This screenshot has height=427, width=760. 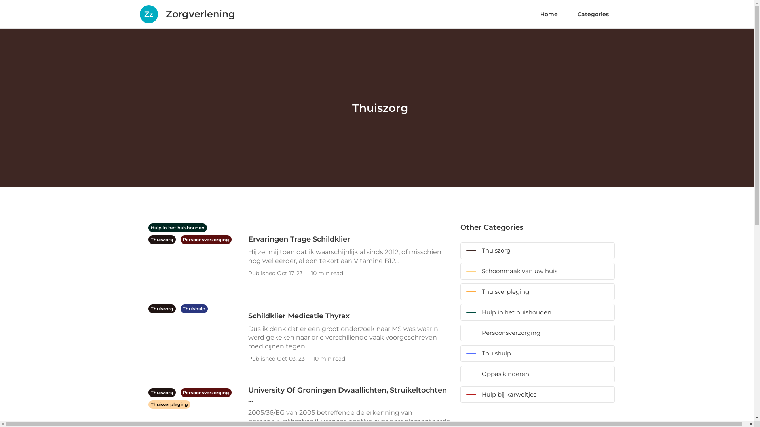 What do you see at coordinates (206, 239) in the screenshot?
I see `Persoonsverzorging` at bounding box center [206, 239].